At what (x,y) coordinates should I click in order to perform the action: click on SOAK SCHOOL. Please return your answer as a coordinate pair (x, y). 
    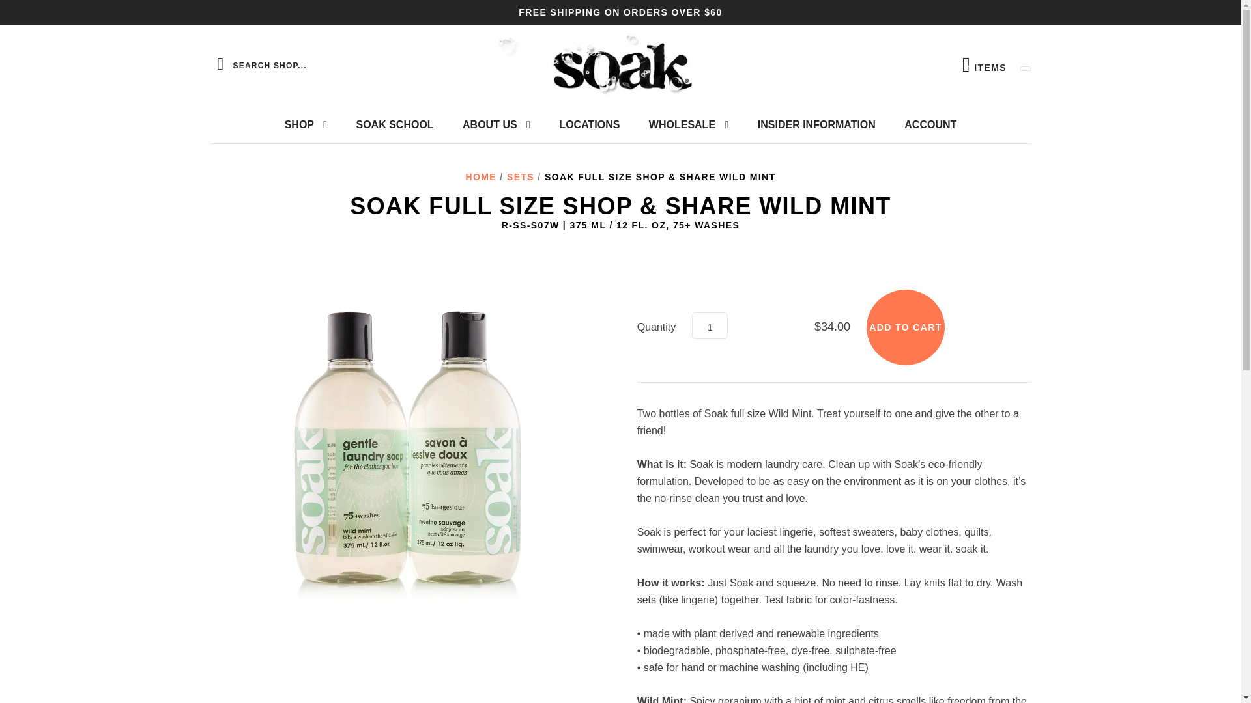
    Looking at the image, I should click on (395, 125).